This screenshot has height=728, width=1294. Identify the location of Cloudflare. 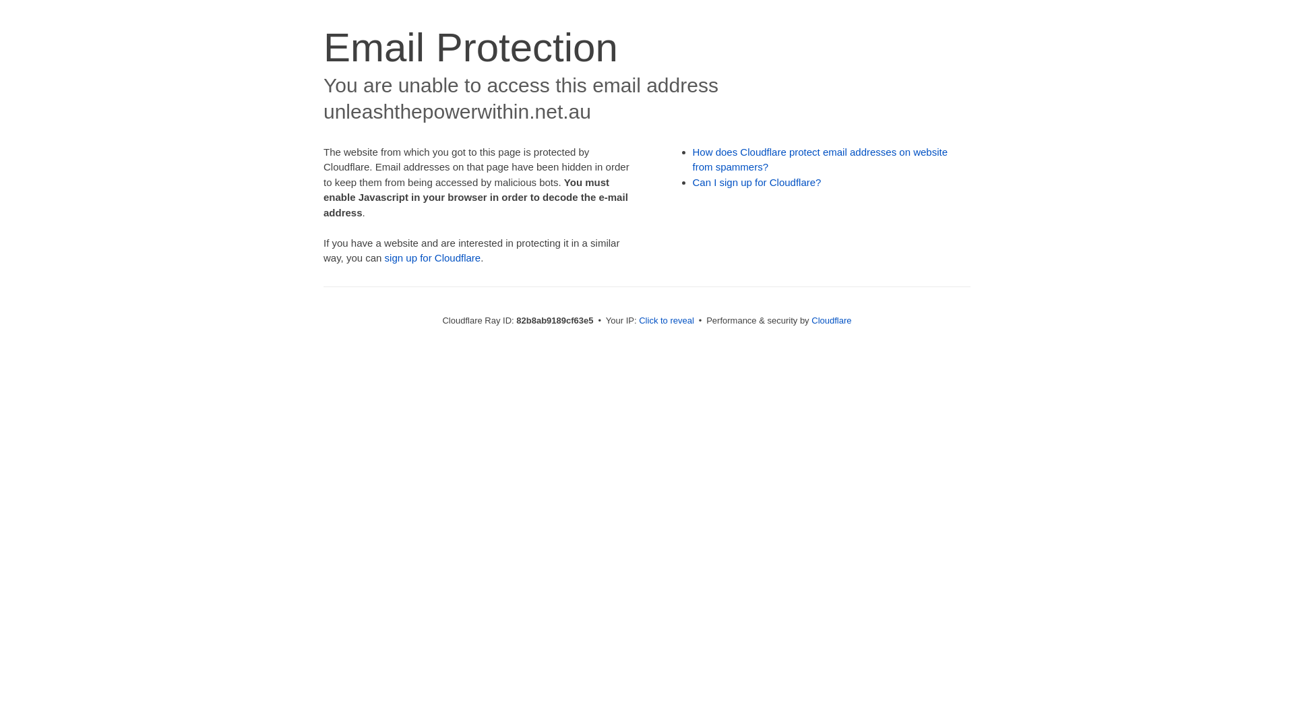
(832, 321).